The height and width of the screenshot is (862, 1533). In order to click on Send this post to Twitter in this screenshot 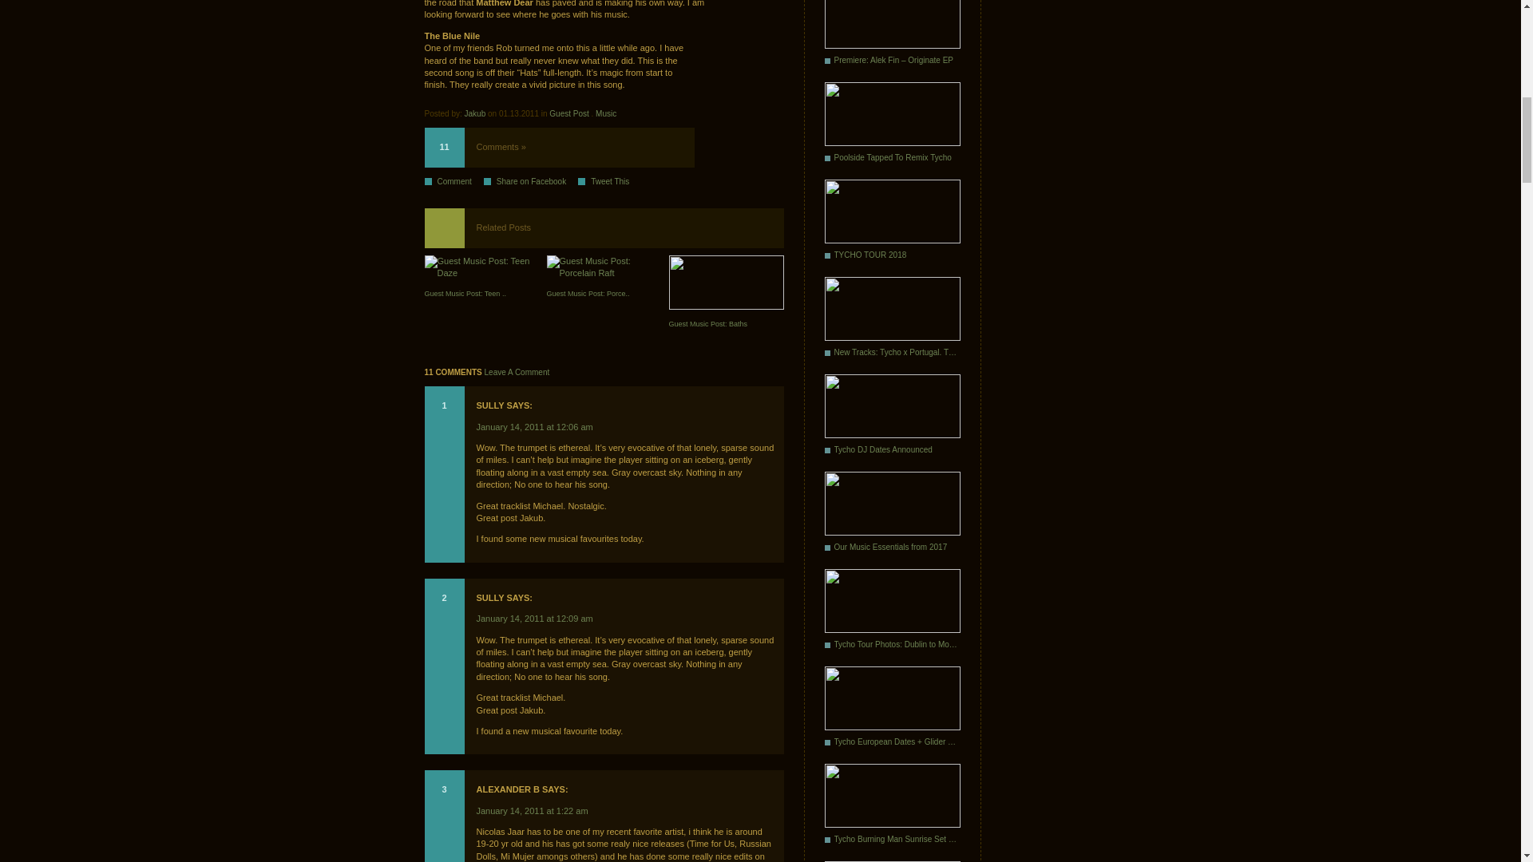, I will do `click(608, 182)`.